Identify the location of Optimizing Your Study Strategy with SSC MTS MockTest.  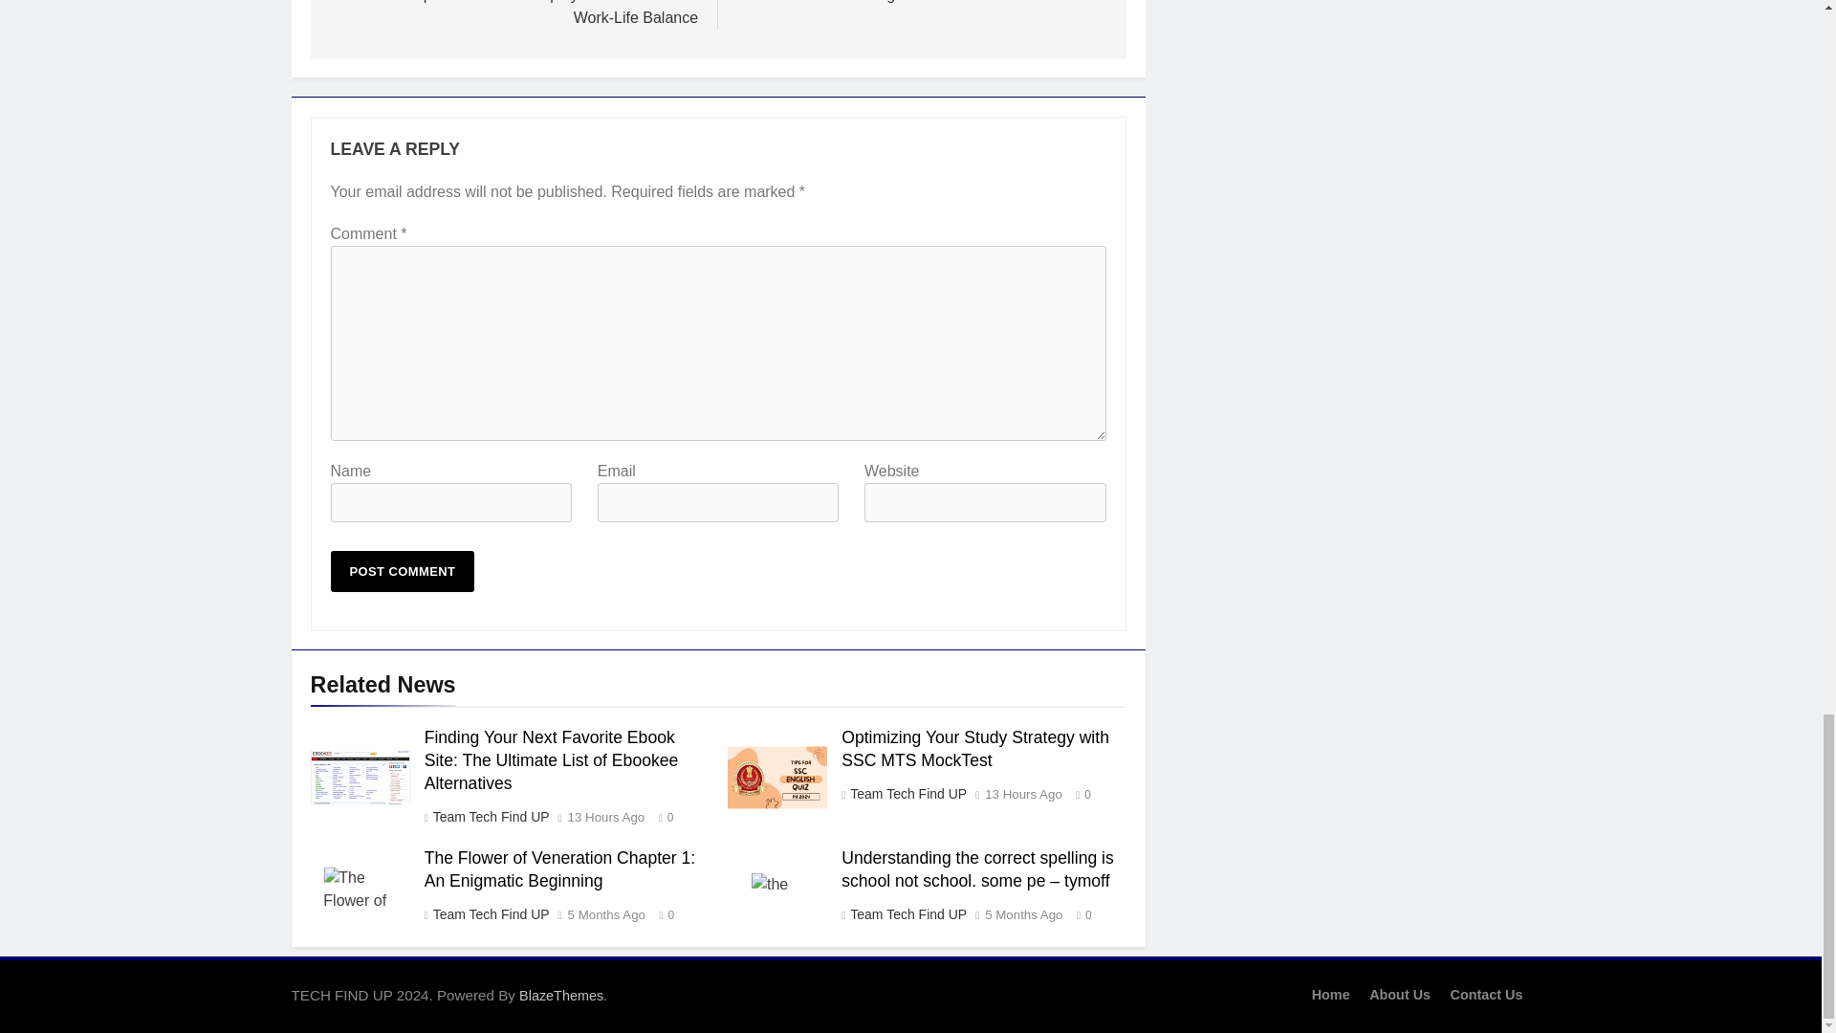
(776, 777).